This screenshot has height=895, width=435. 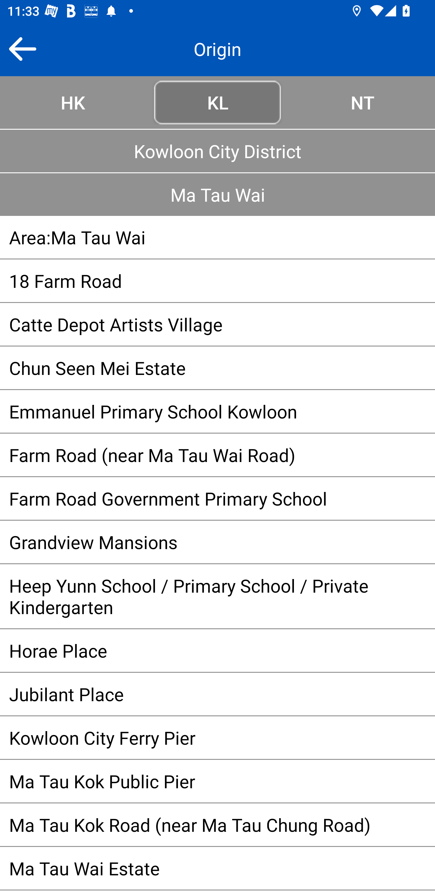 I want to click on HK, so click(x=72, y=102).